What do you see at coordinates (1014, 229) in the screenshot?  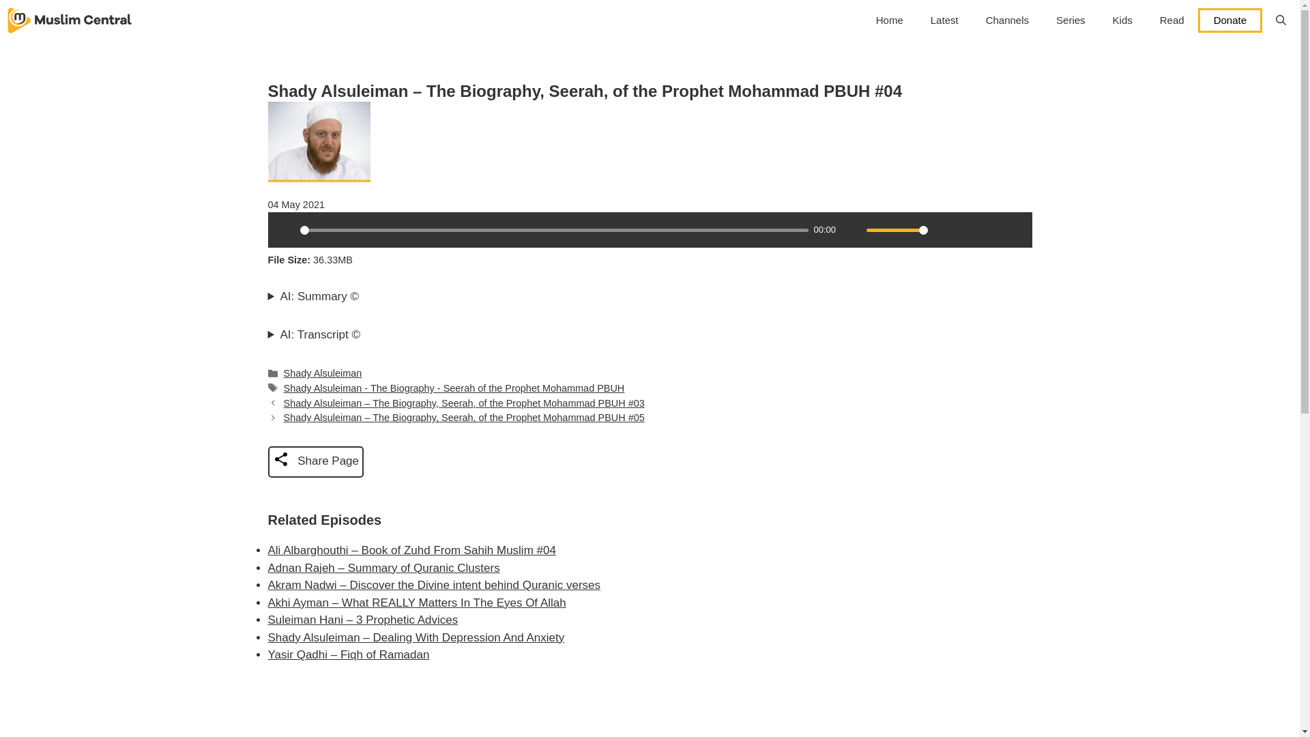 I see `Forward 10s` at bounding box center [1014, 229].